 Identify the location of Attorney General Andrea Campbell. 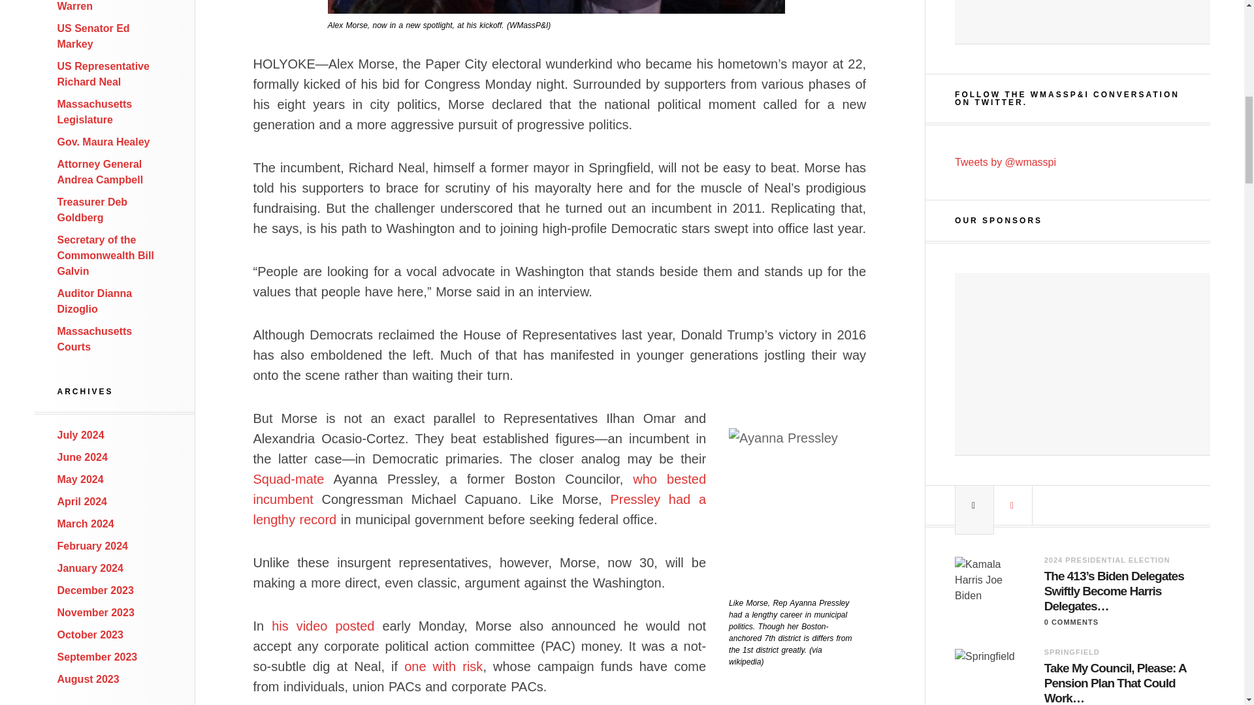
(101, 172).